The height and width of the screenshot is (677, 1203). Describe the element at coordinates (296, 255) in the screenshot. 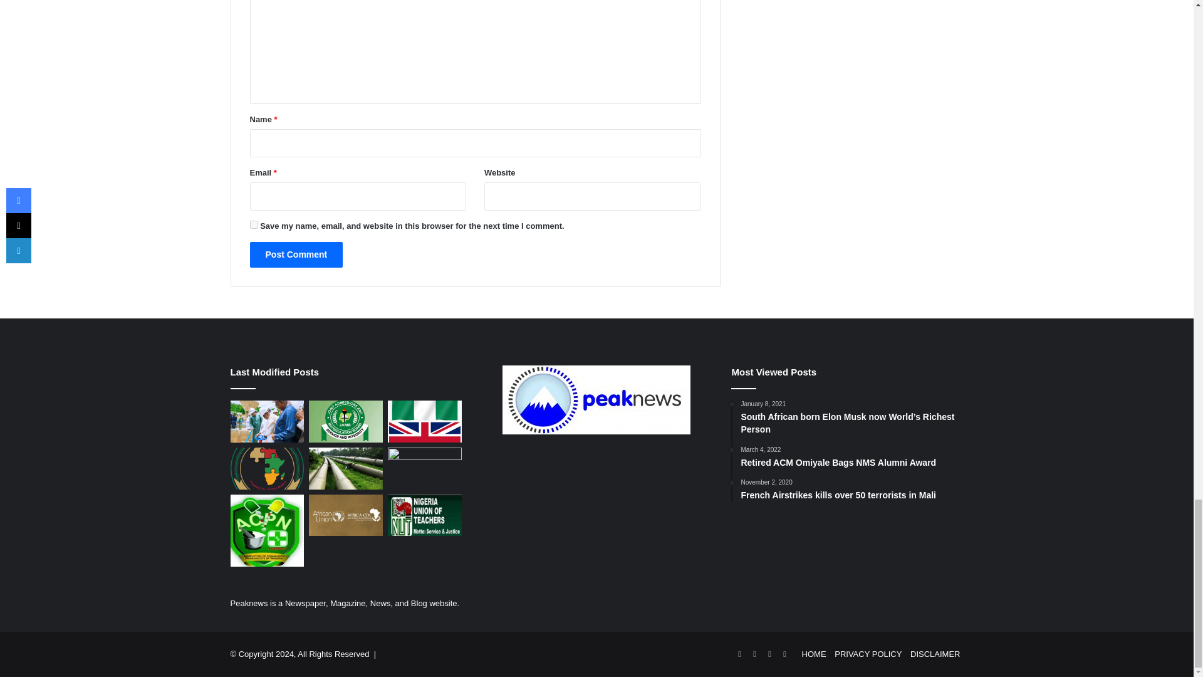

I see `Post Comment` at that location.